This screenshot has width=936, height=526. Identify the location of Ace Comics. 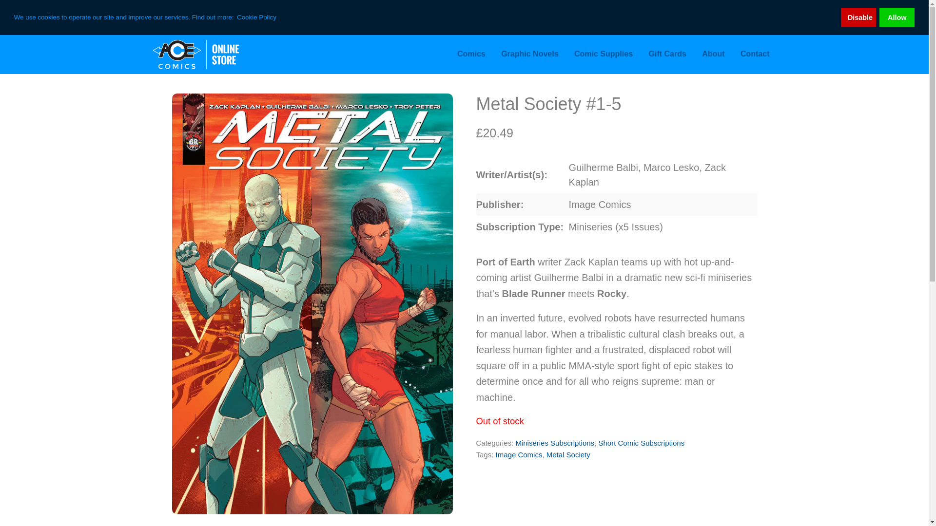
(215, 55).